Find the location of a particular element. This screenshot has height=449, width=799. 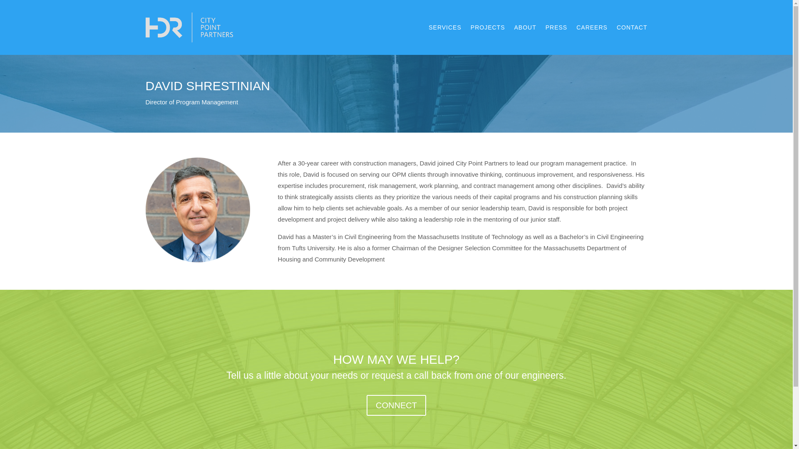

David-Shrestinian is located at coordinates (198, 210).